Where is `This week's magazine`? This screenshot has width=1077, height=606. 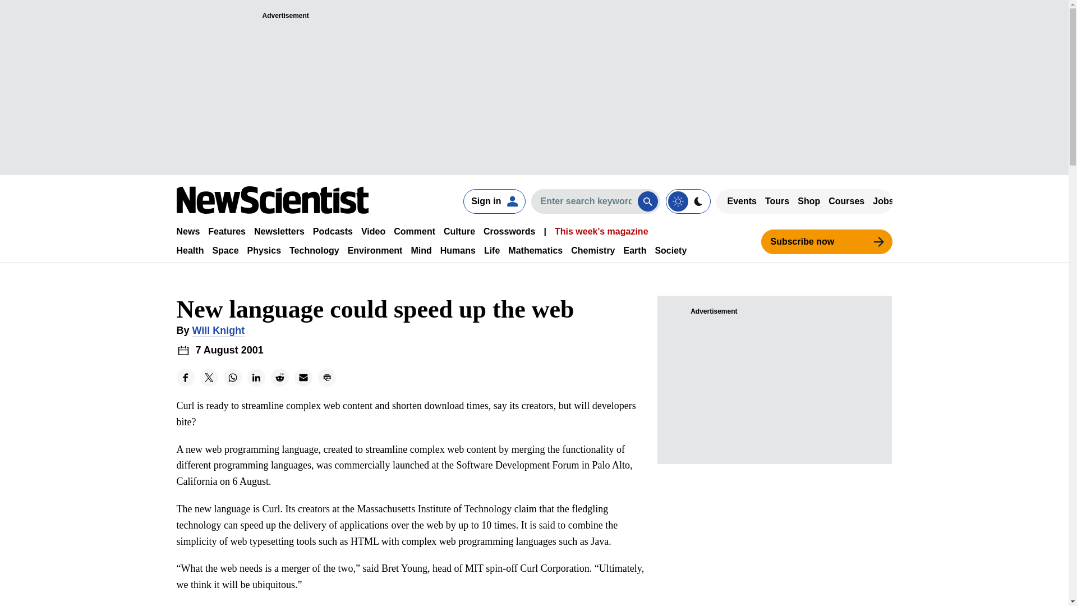 This week's magazine is located at coordinates (601, 231).